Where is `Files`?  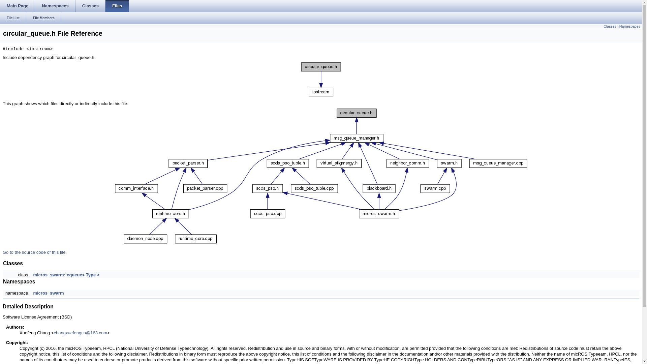 Files is located at coordinates (117, 6).